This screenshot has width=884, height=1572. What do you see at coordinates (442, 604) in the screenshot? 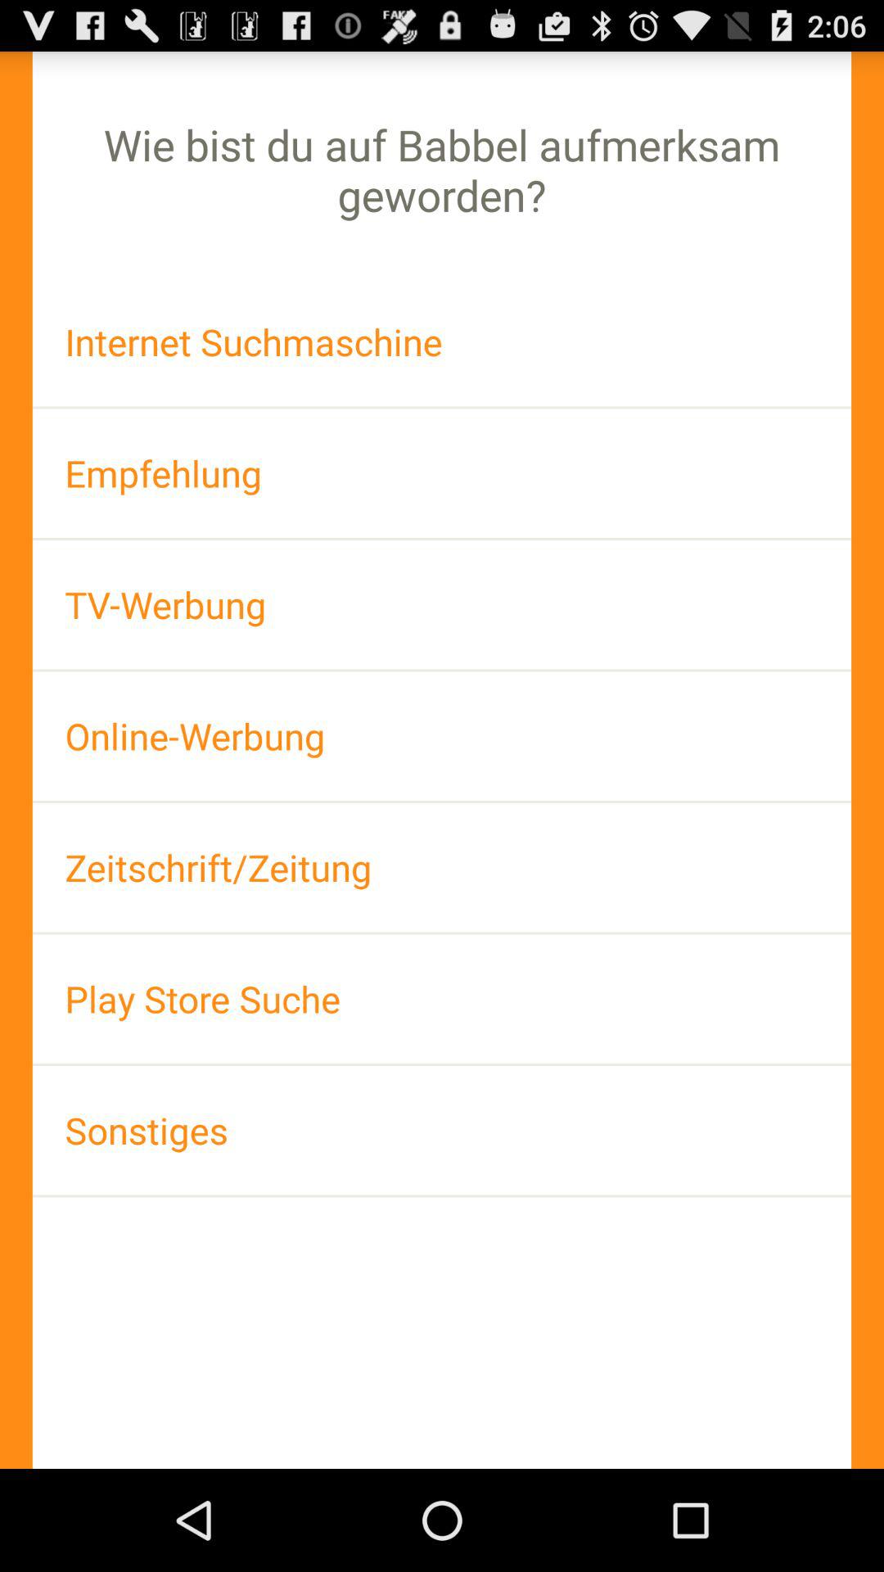
I see `jump to the tv-werbung icon` at bounding box center [442, 604].